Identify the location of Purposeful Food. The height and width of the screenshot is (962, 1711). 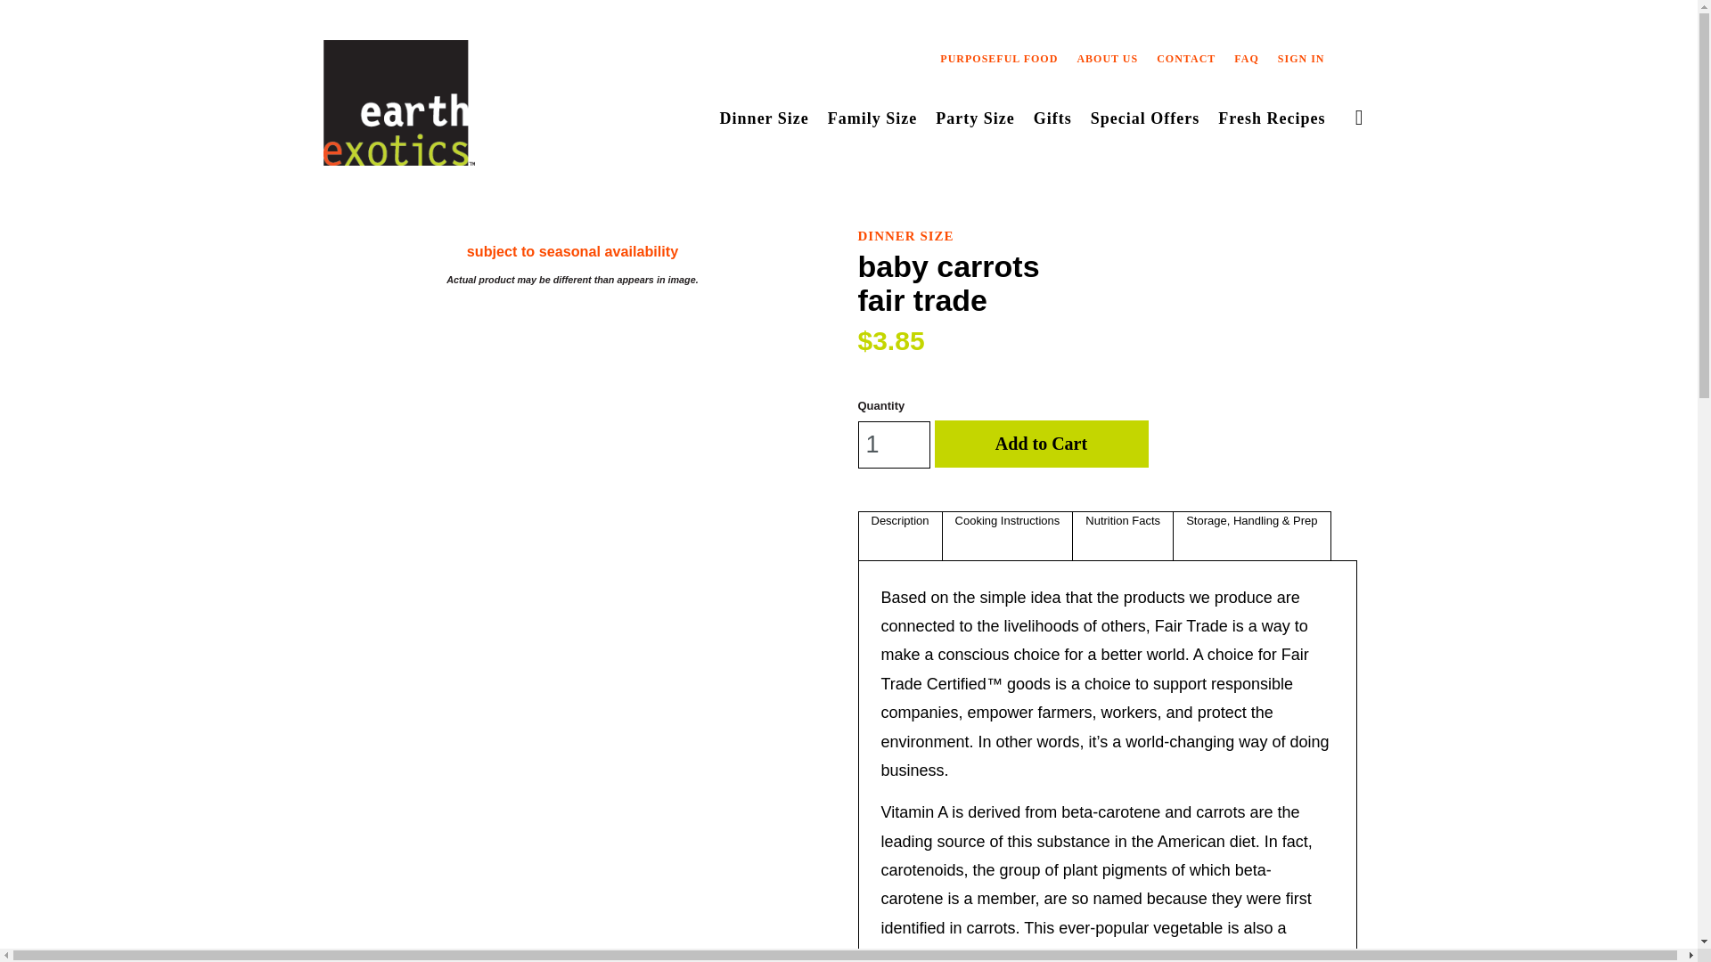
(998, 63).